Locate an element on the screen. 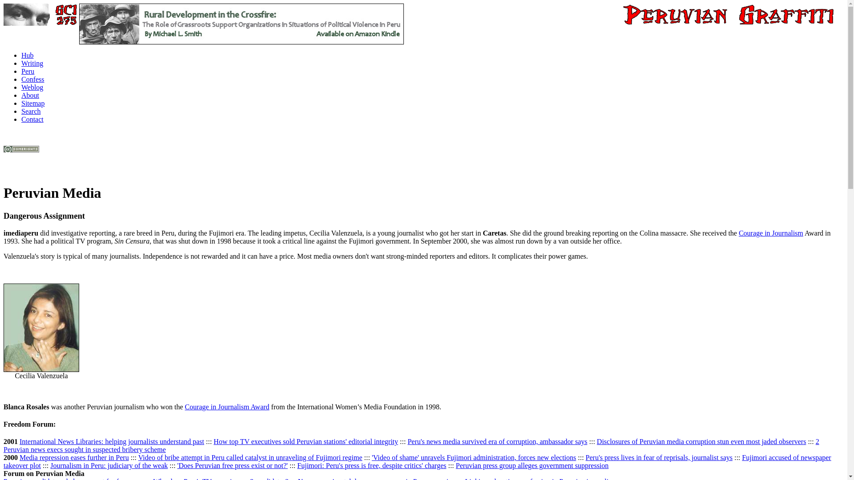  Why does Peru's TV news ignore 8 candidates? is located at coordinates (221, 479).